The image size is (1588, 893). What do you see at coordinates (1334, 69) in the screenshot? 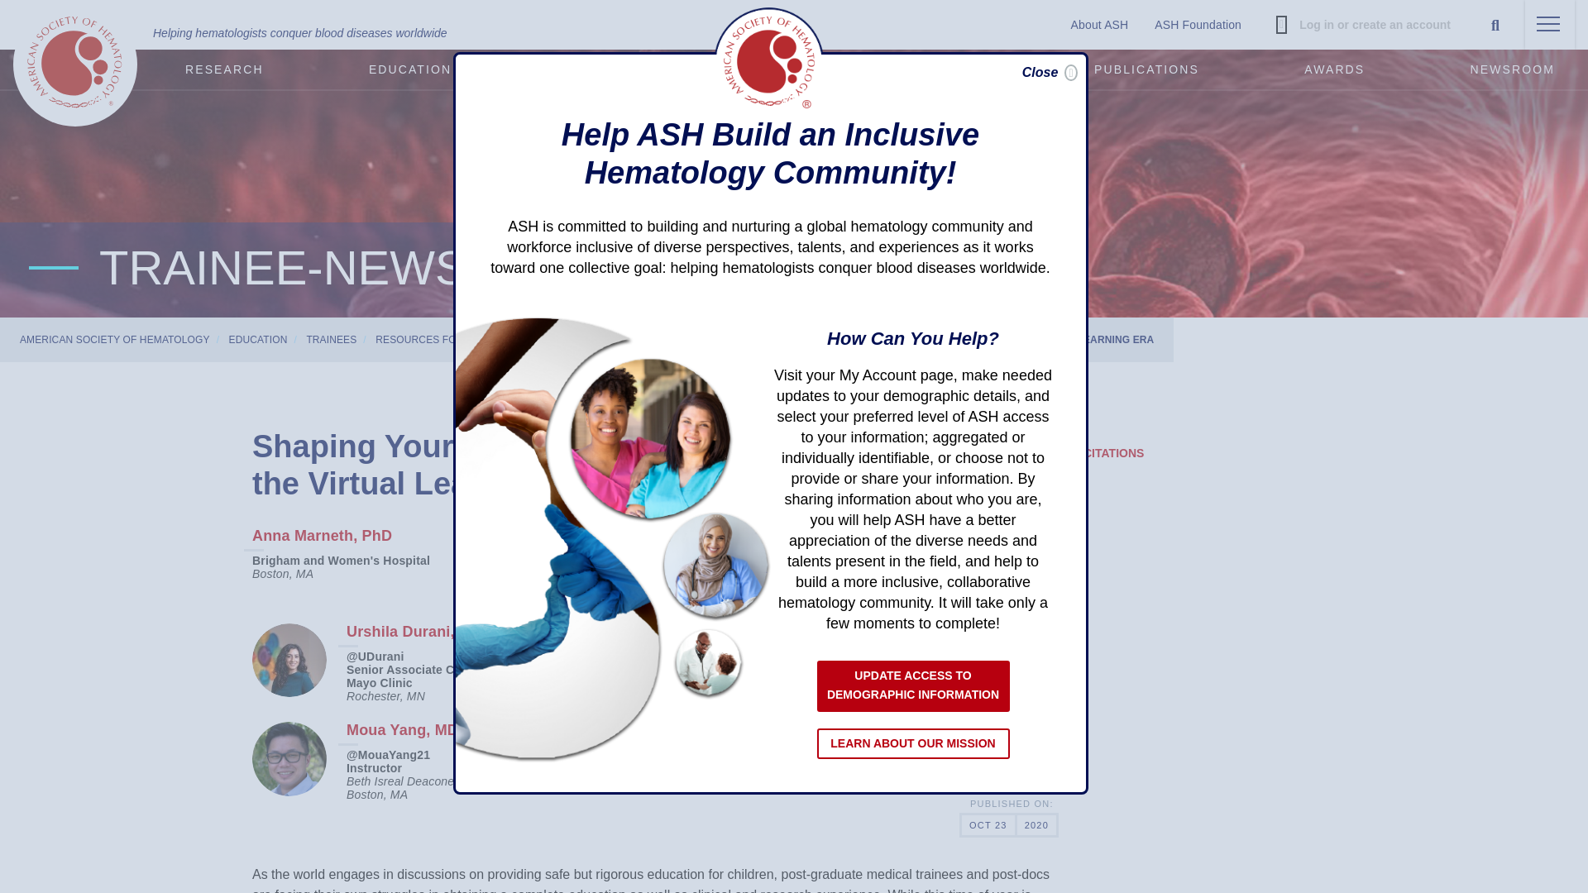
I see `AWARDS` at bounding box center [1334, 69].